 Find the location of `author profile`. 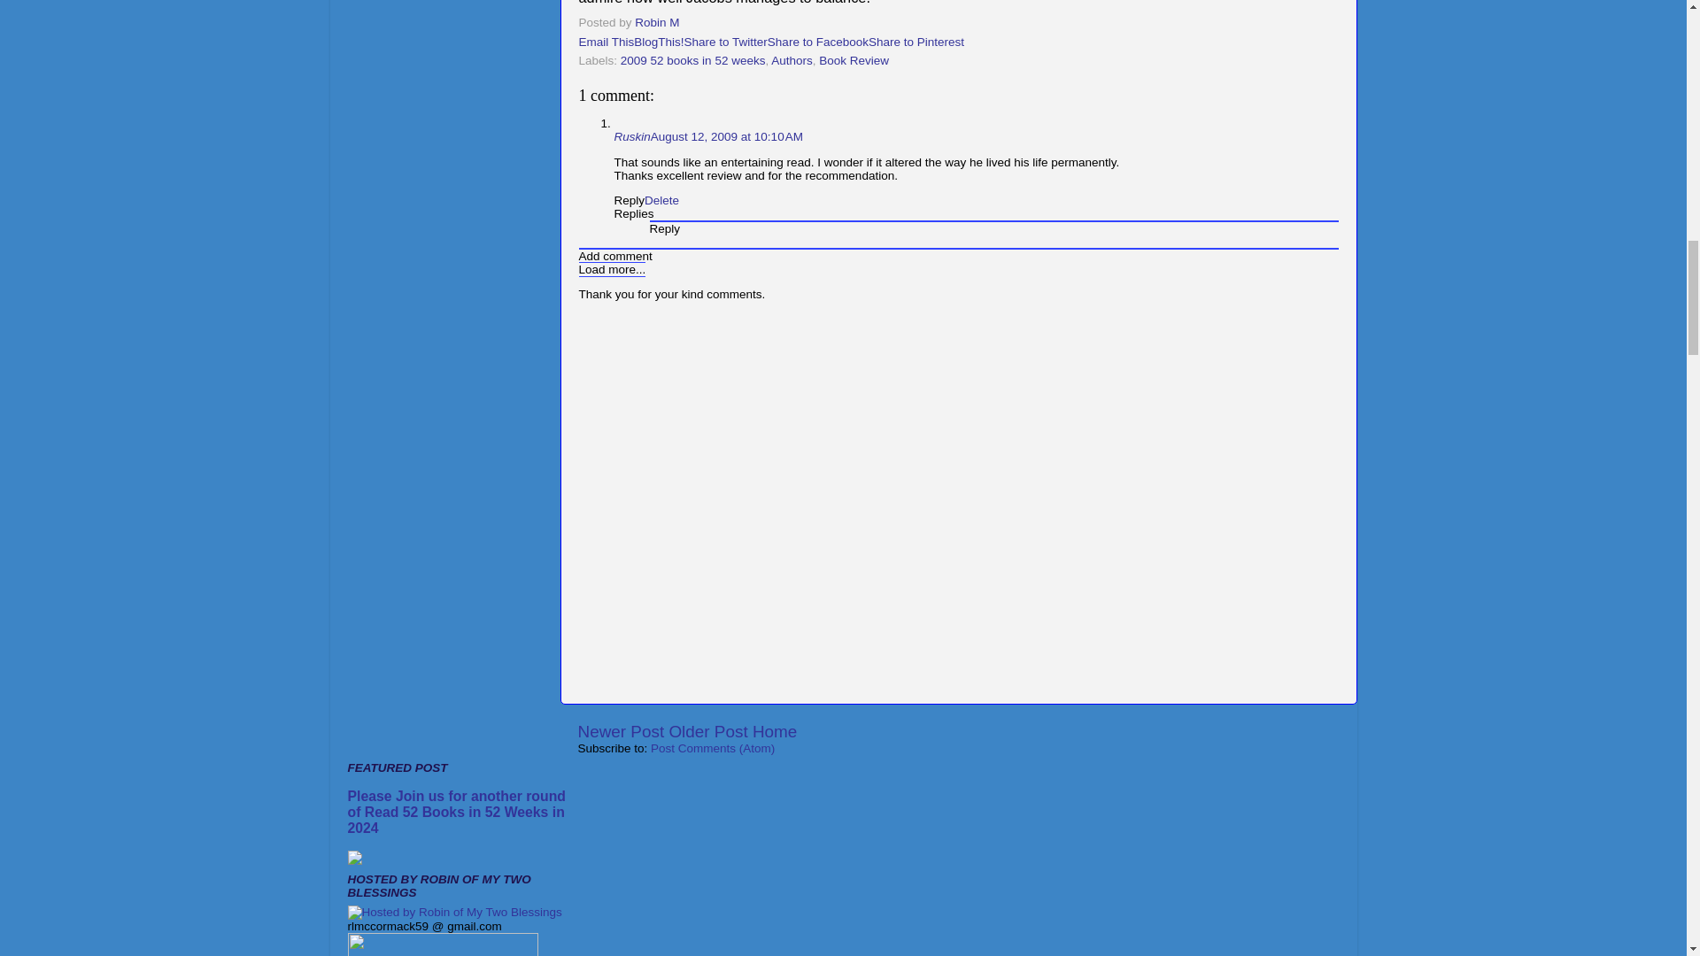

author profile is located at coordinates (659, 23).